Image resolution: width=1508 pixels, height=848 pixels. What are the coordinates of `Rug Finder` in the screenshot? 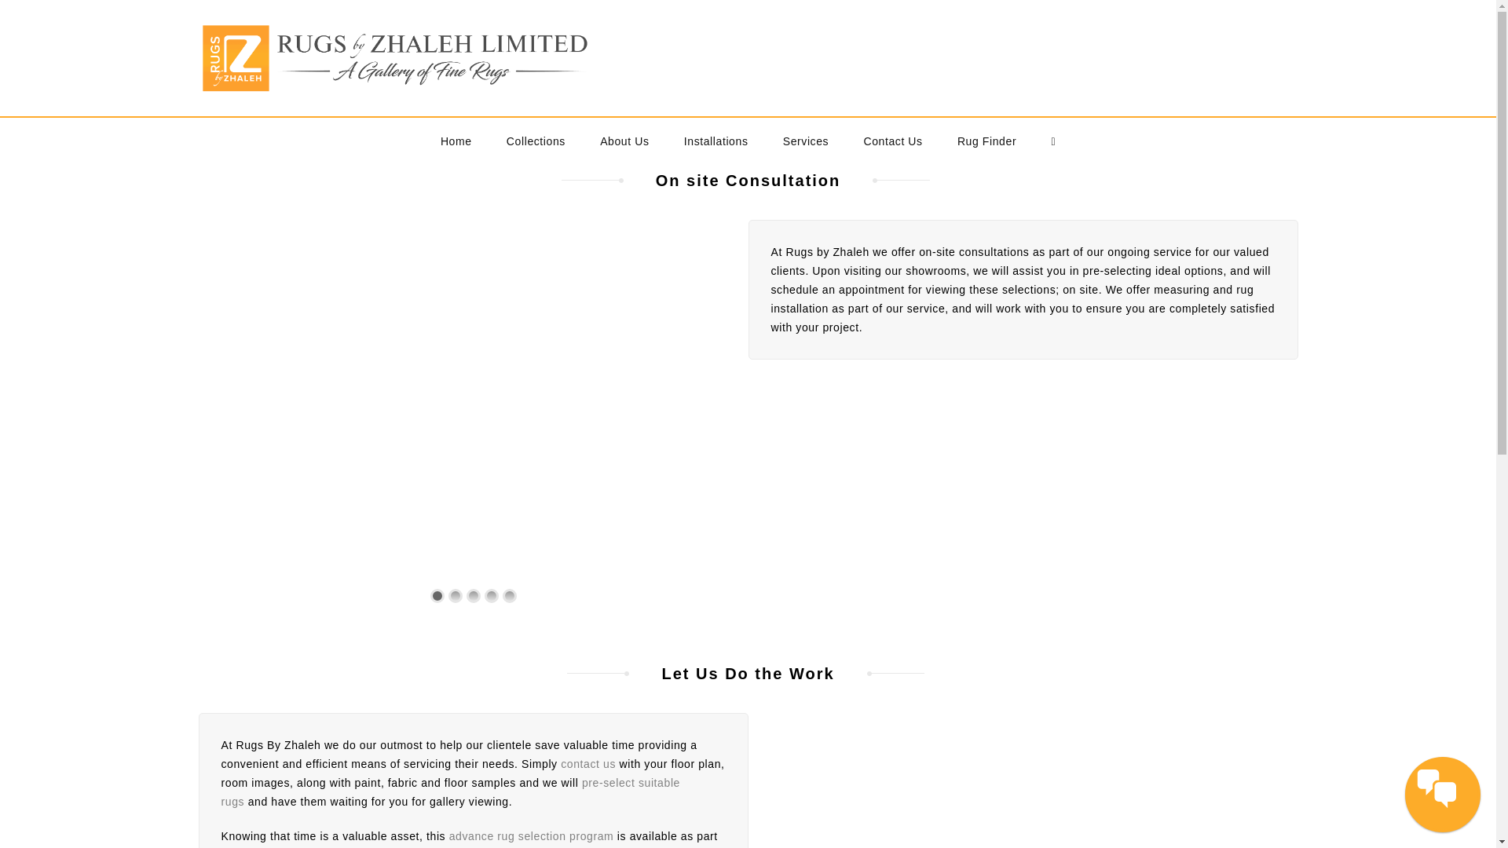 It's located at (986, 141).